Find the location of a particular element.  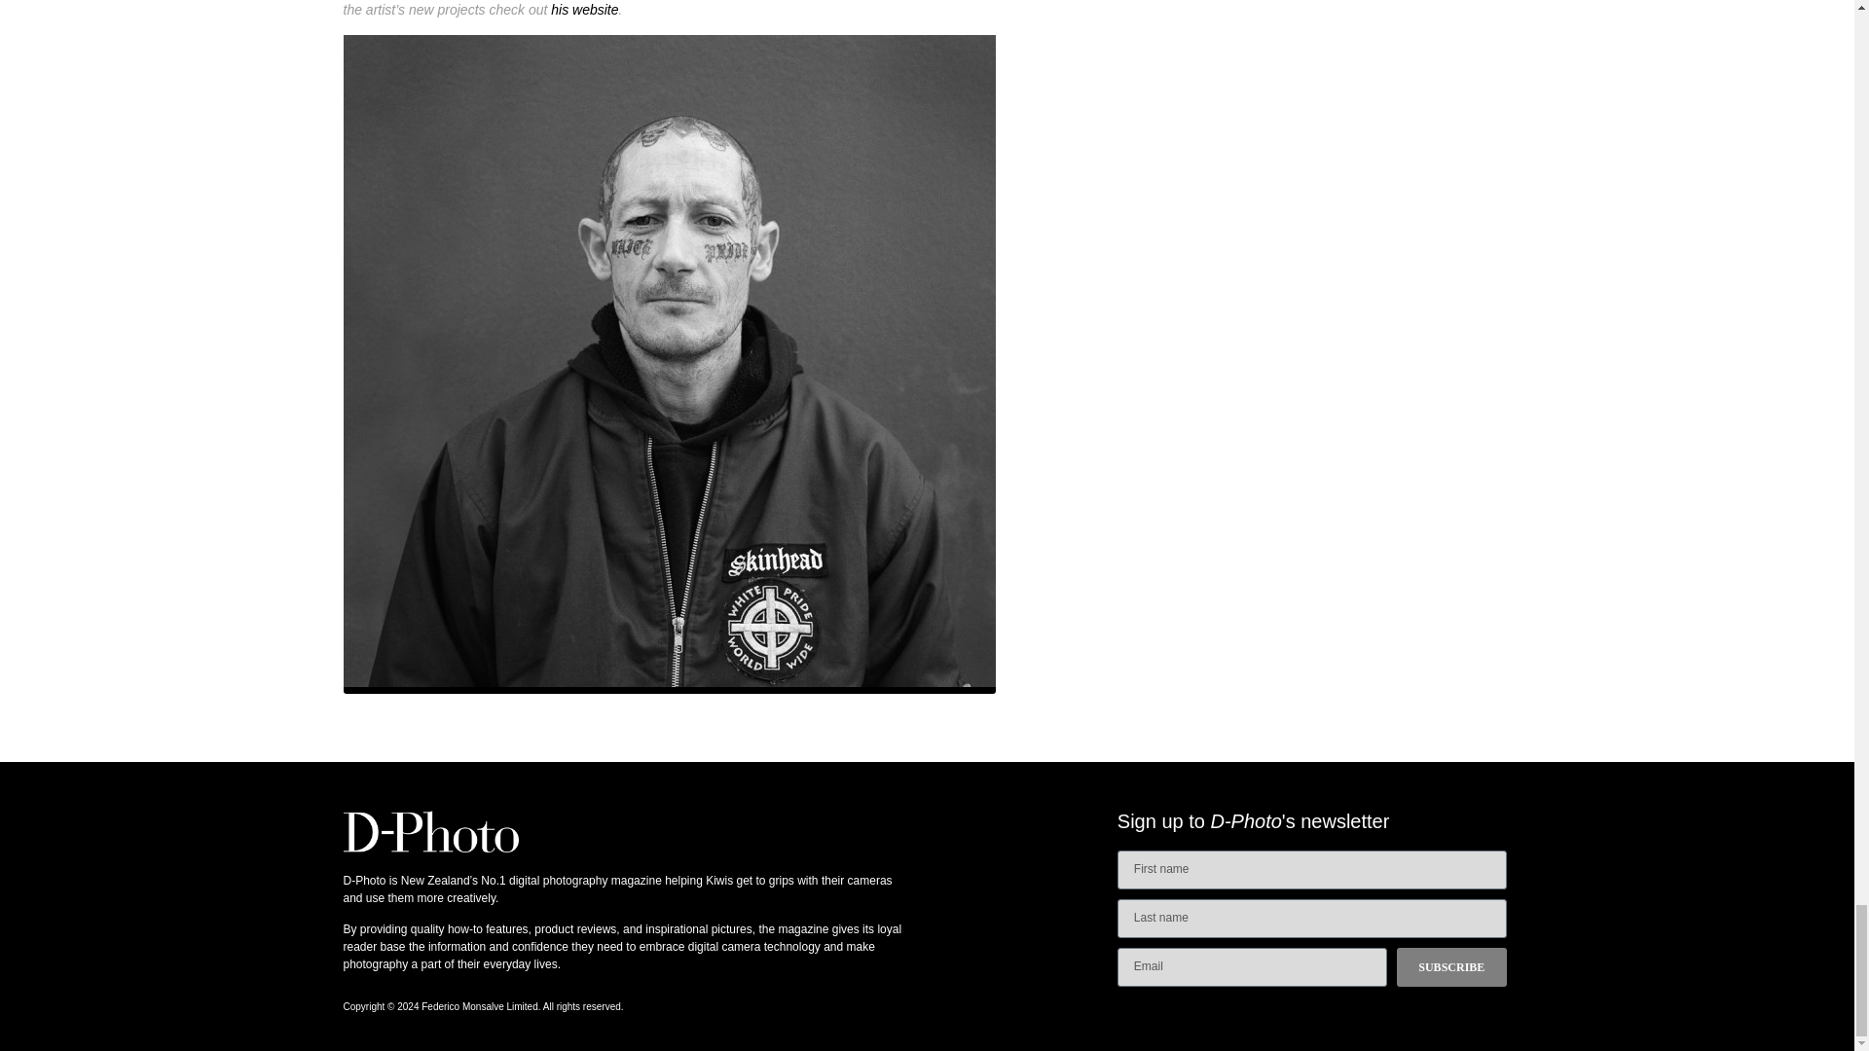

his website is located at coordinates (584, 10).